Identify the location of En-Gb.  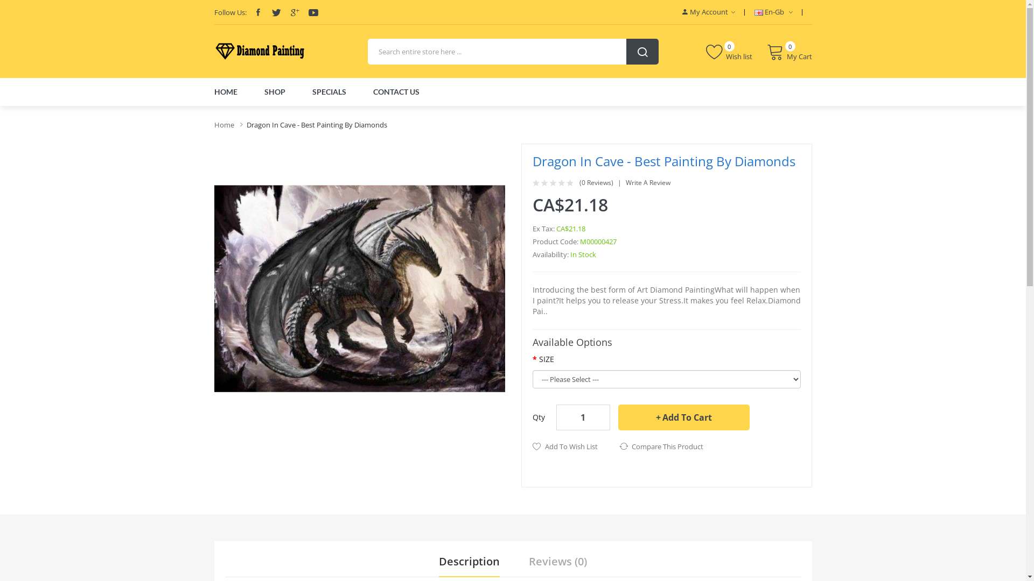
(773, 12).